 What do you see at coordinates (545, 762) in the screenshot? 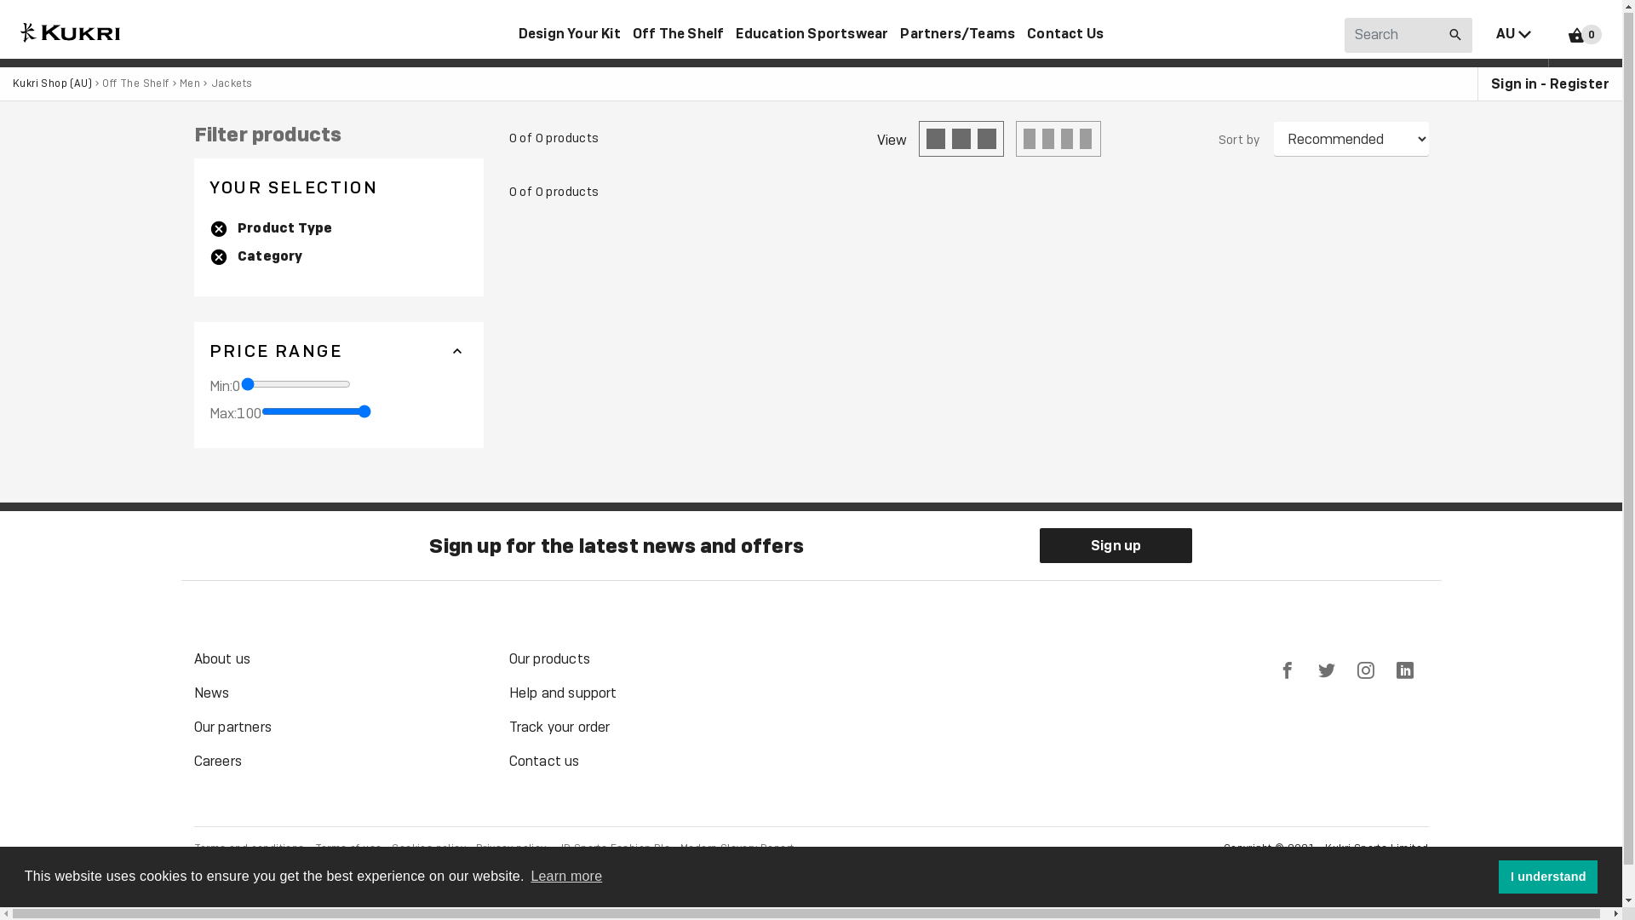
I see `Contact us` at bounding box center [545, 762].